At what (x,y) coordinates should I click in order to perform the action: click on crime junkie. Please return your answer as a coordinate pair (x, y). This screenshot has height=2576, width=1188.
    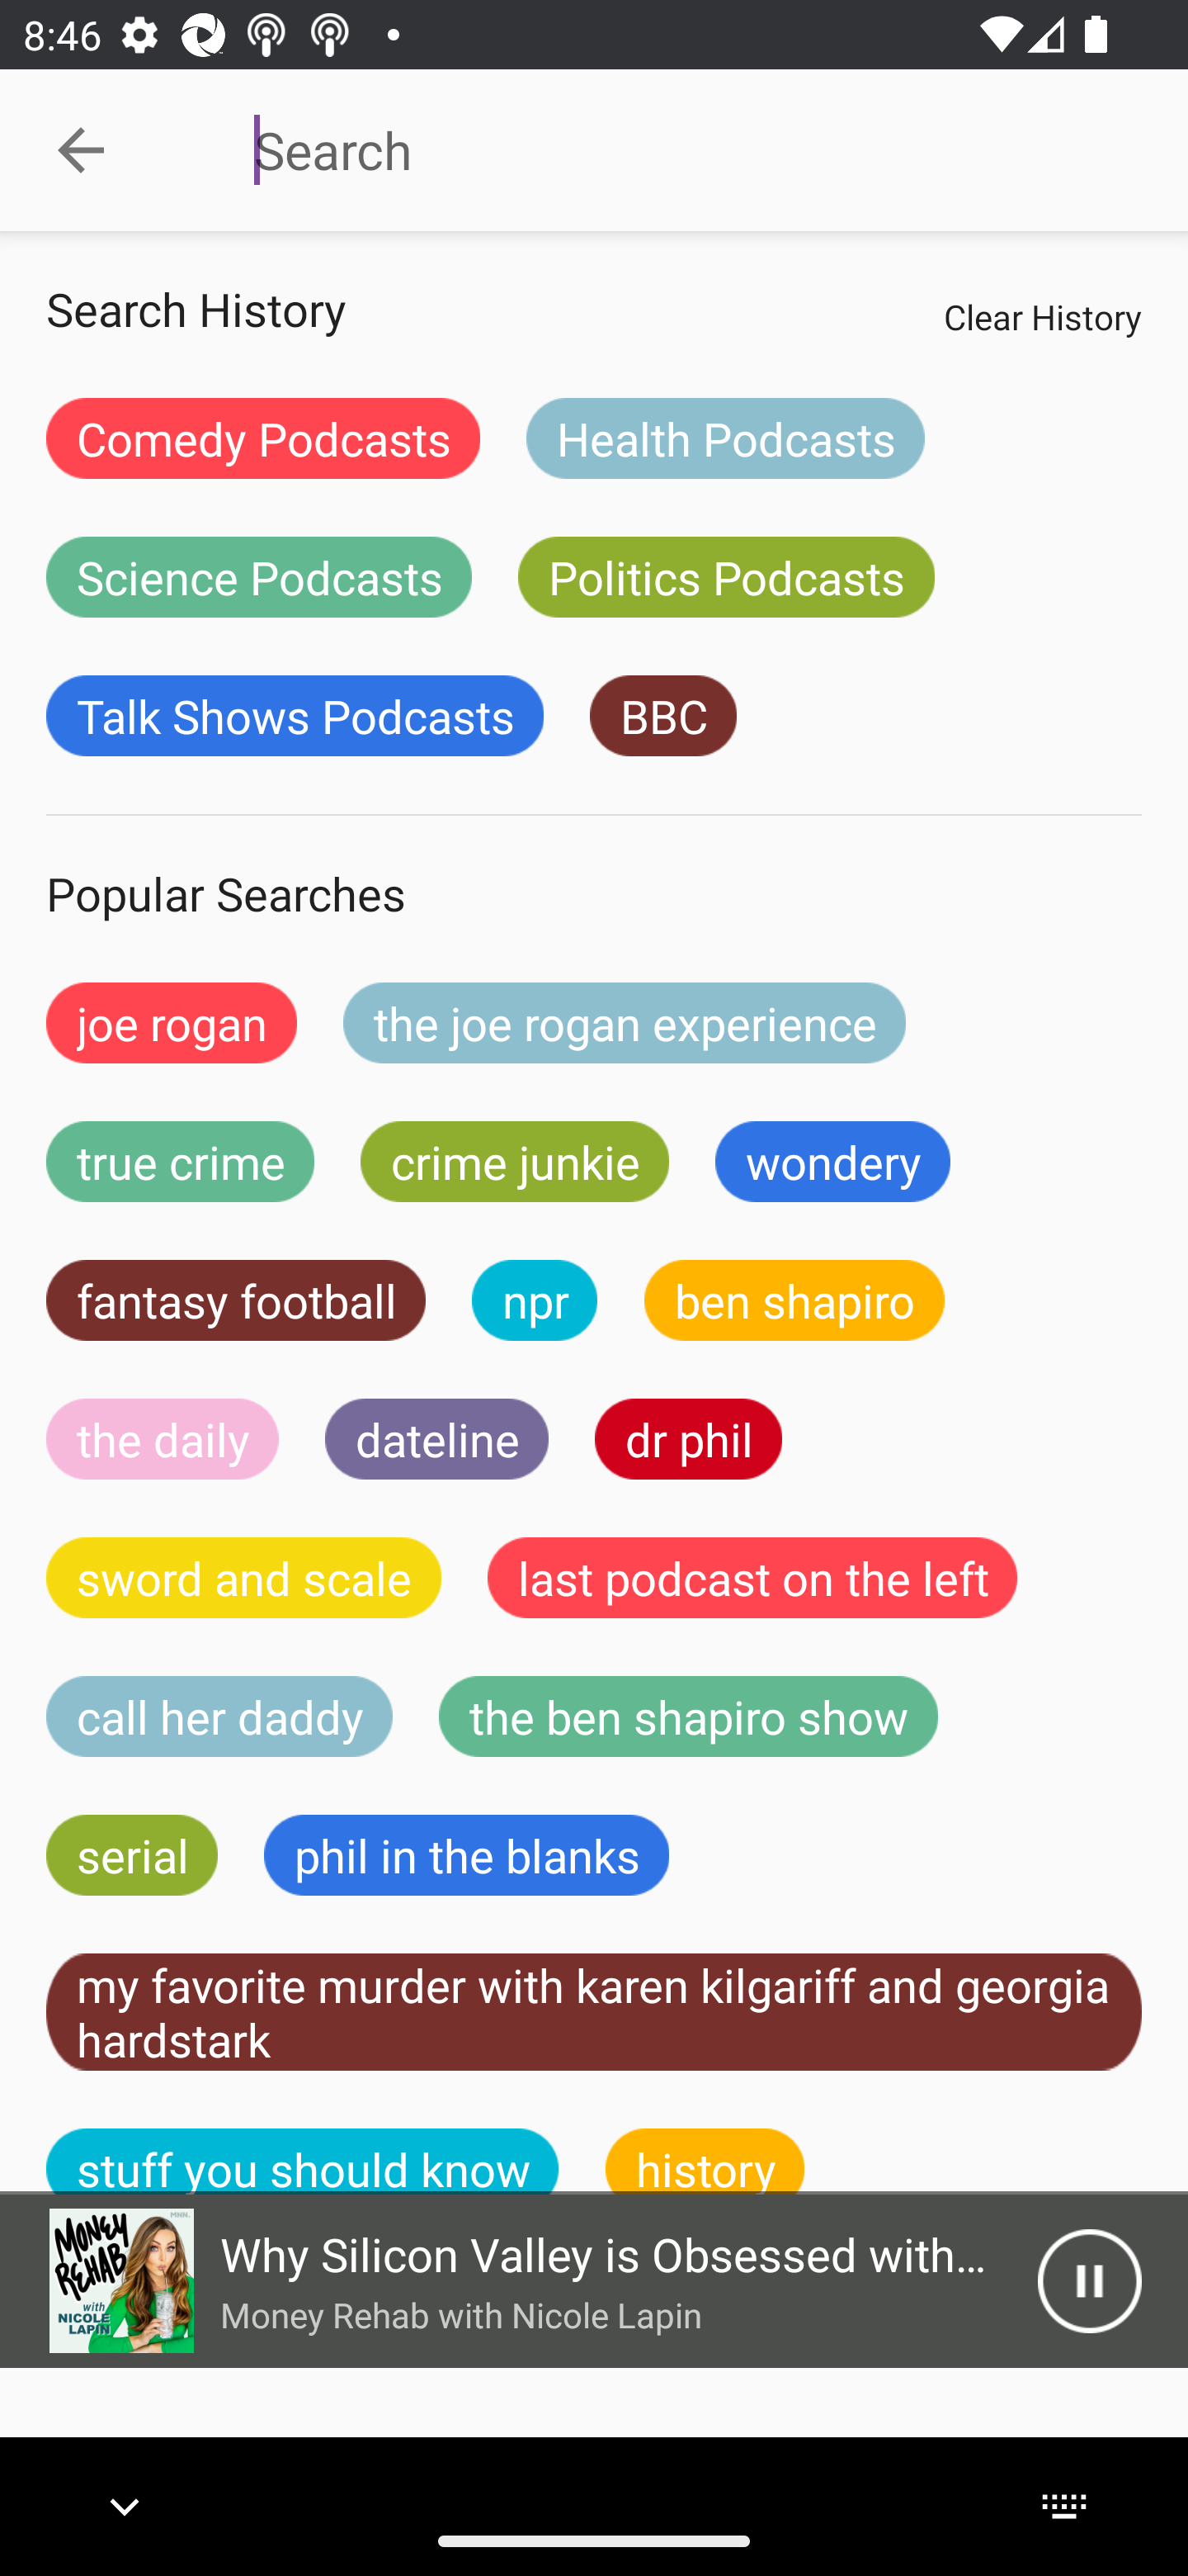
    Looking at the image, I should click on (514, 1162).